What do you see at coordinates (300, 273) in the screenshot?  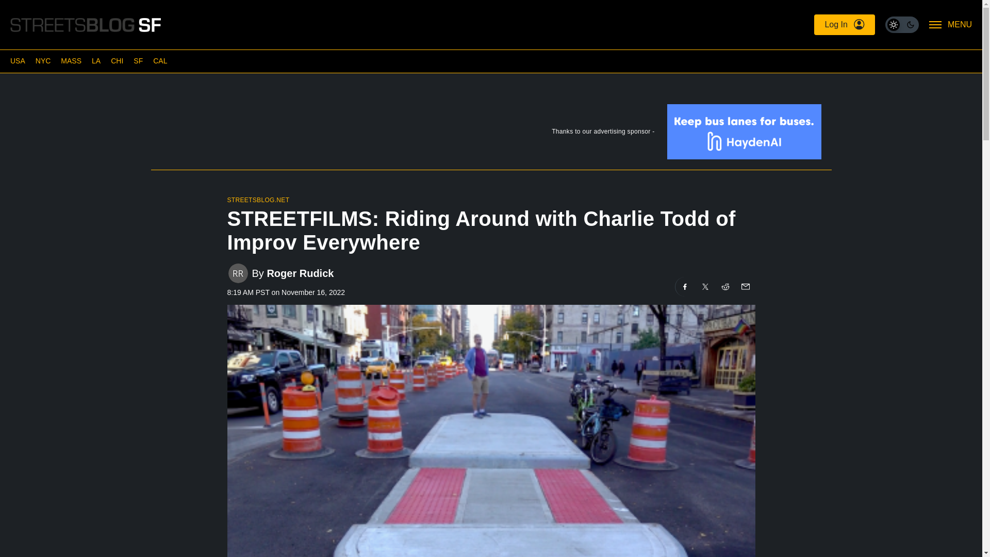 I see `Roger Rudick` at bounding box center [300, 273].